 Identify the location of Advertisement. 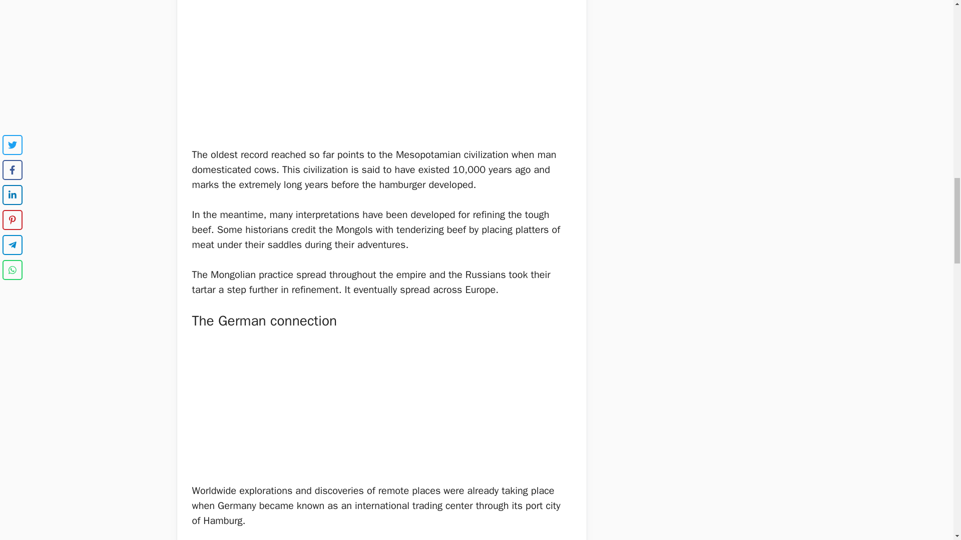
(382, 73).